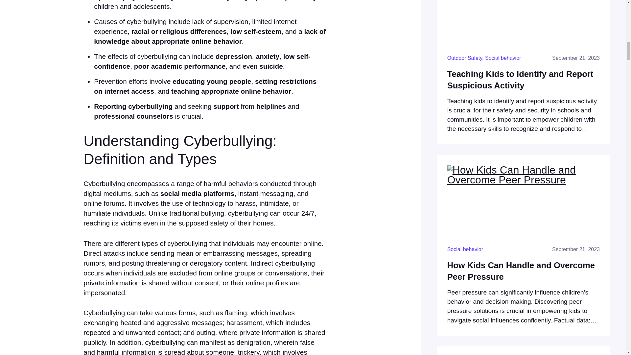 Image resolution: width=631 pixels, height=355 pixels. I want to click on Outdoor Safety, so click(465, 58).